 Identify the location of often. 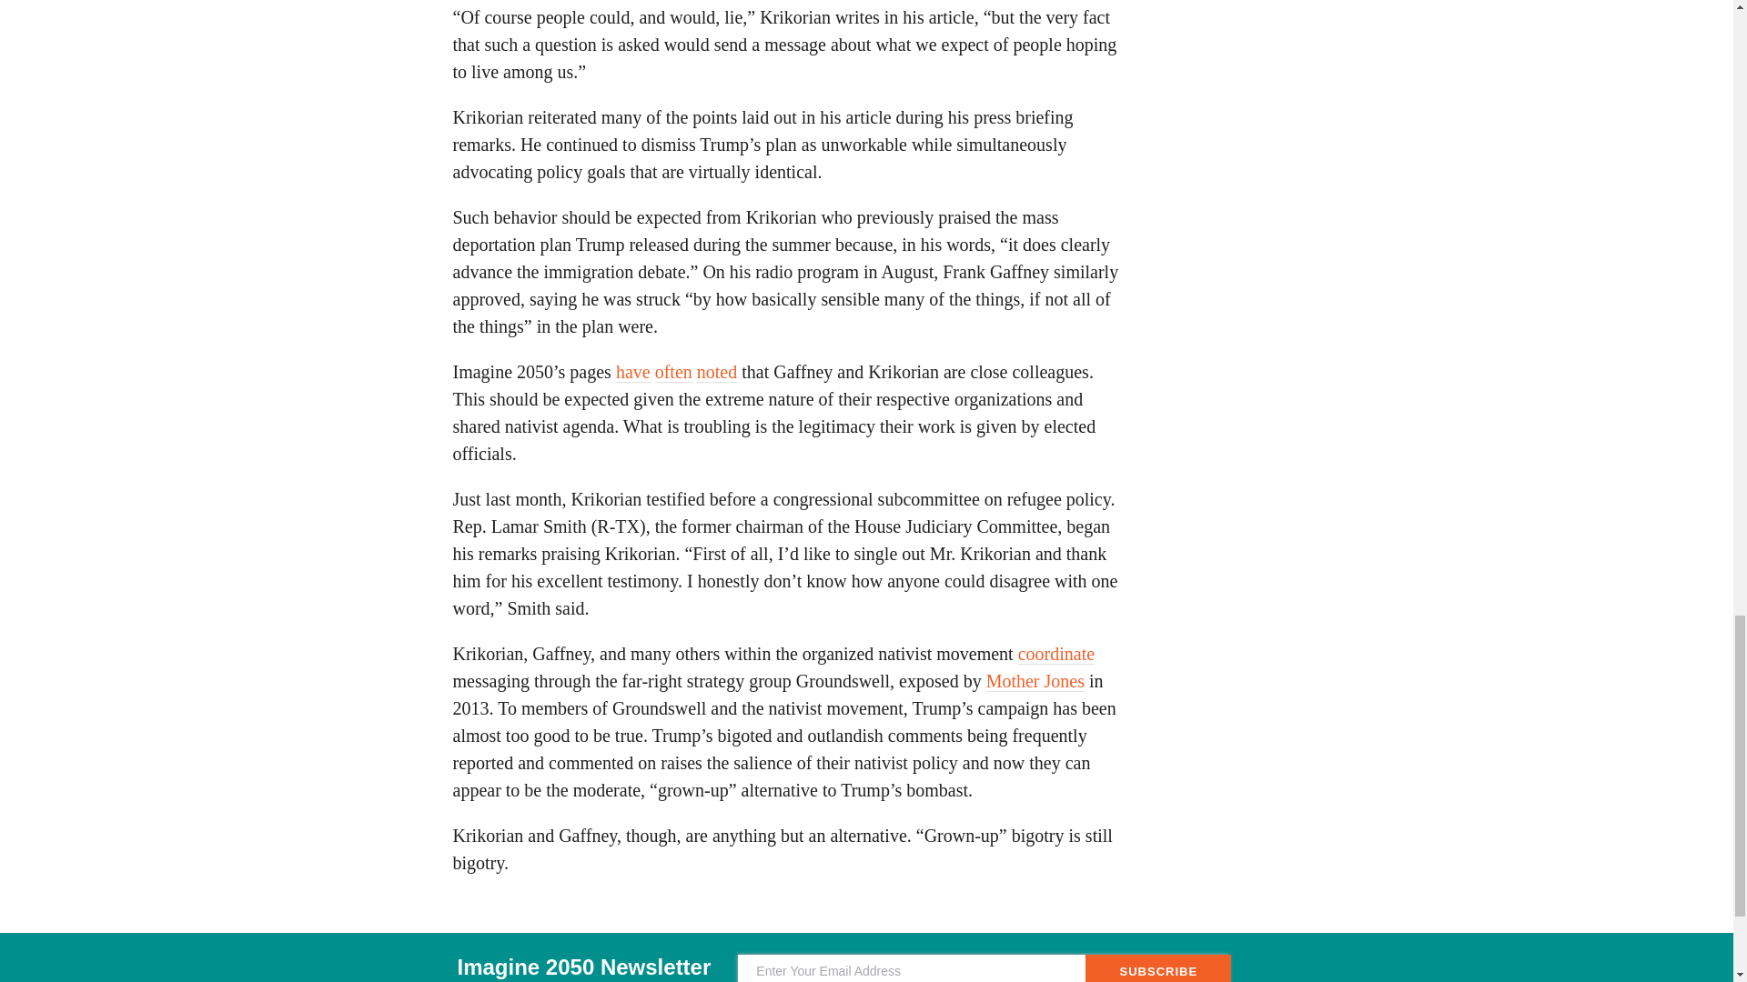
(673, 373).